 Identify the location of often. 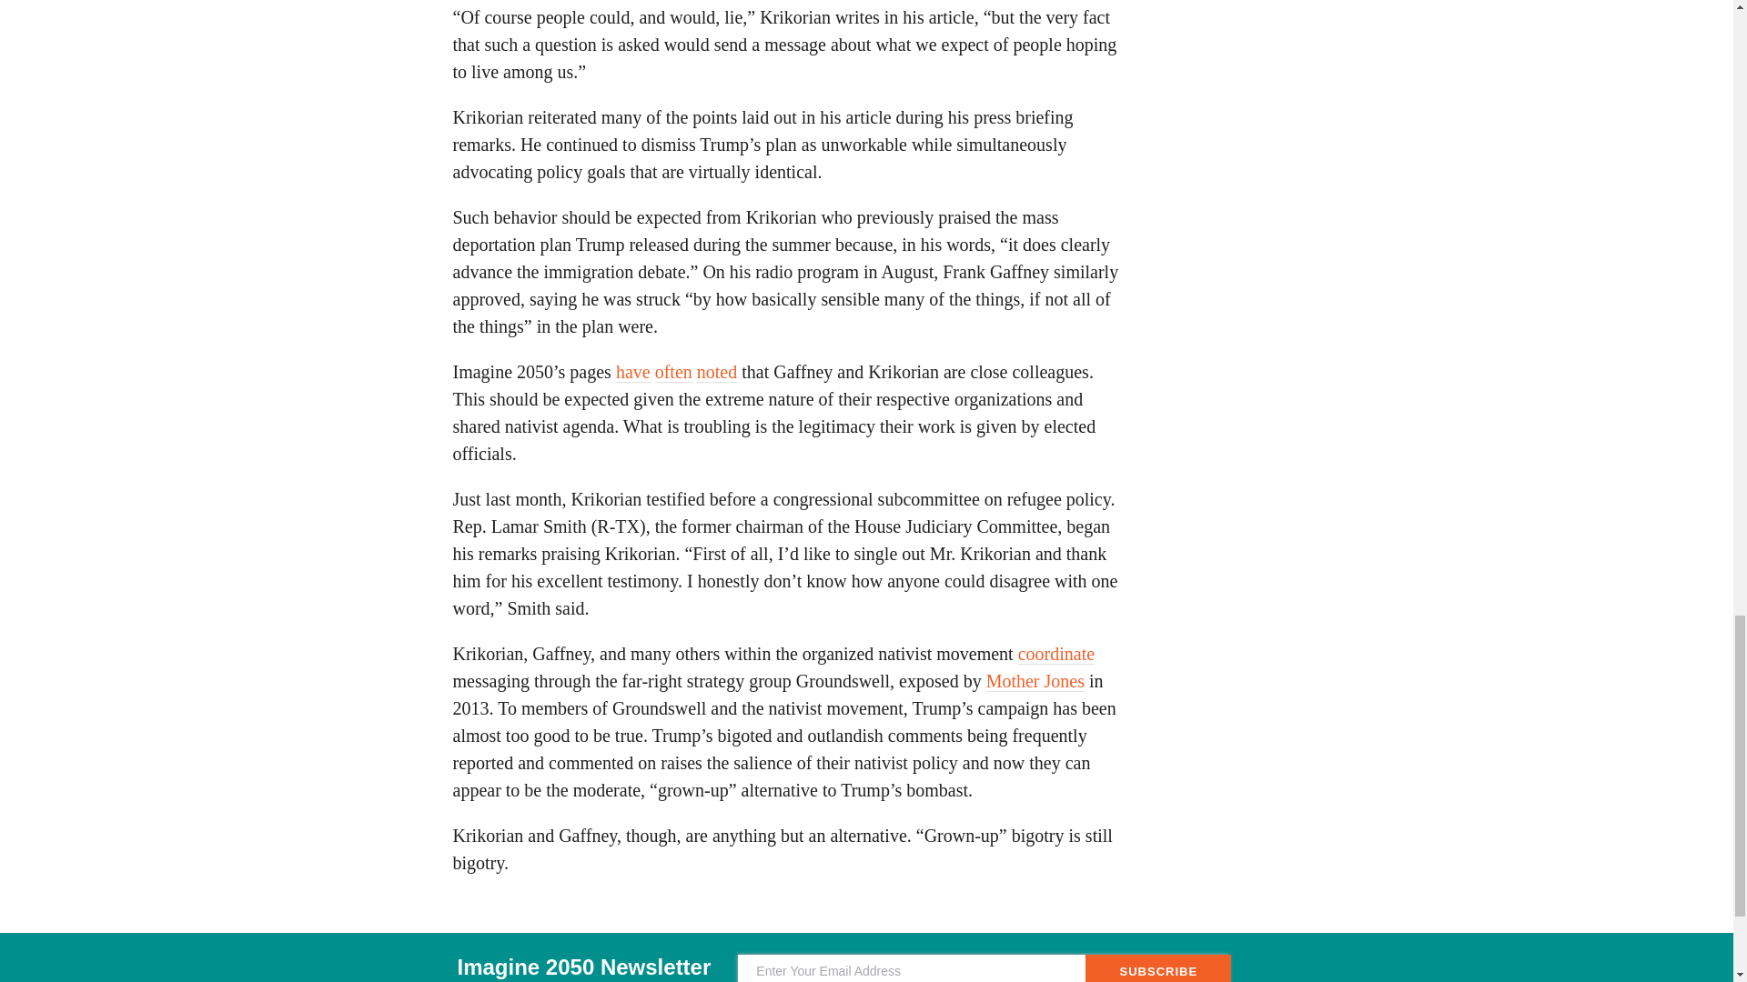
(673, 373).